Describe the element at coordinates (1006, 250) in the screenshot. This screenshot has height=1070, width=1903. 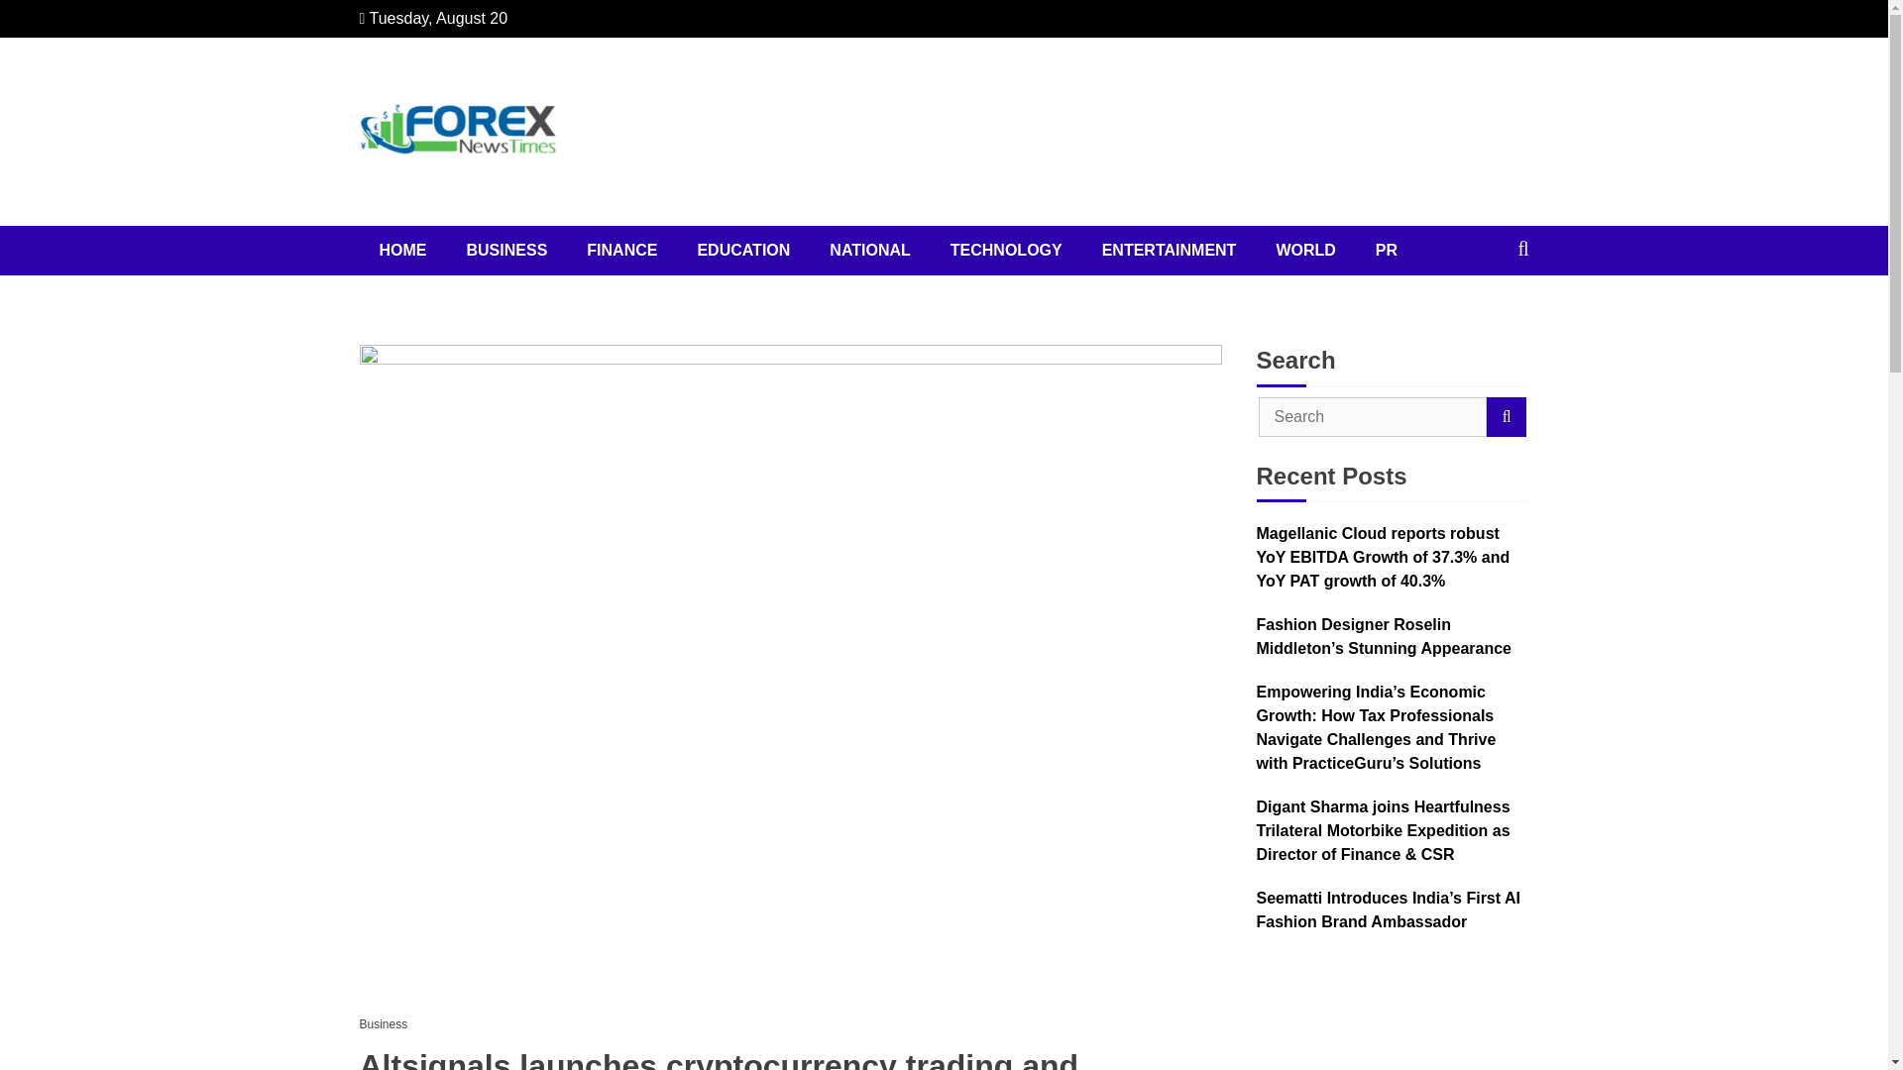
I see `TECHNOLOGY` at that location.